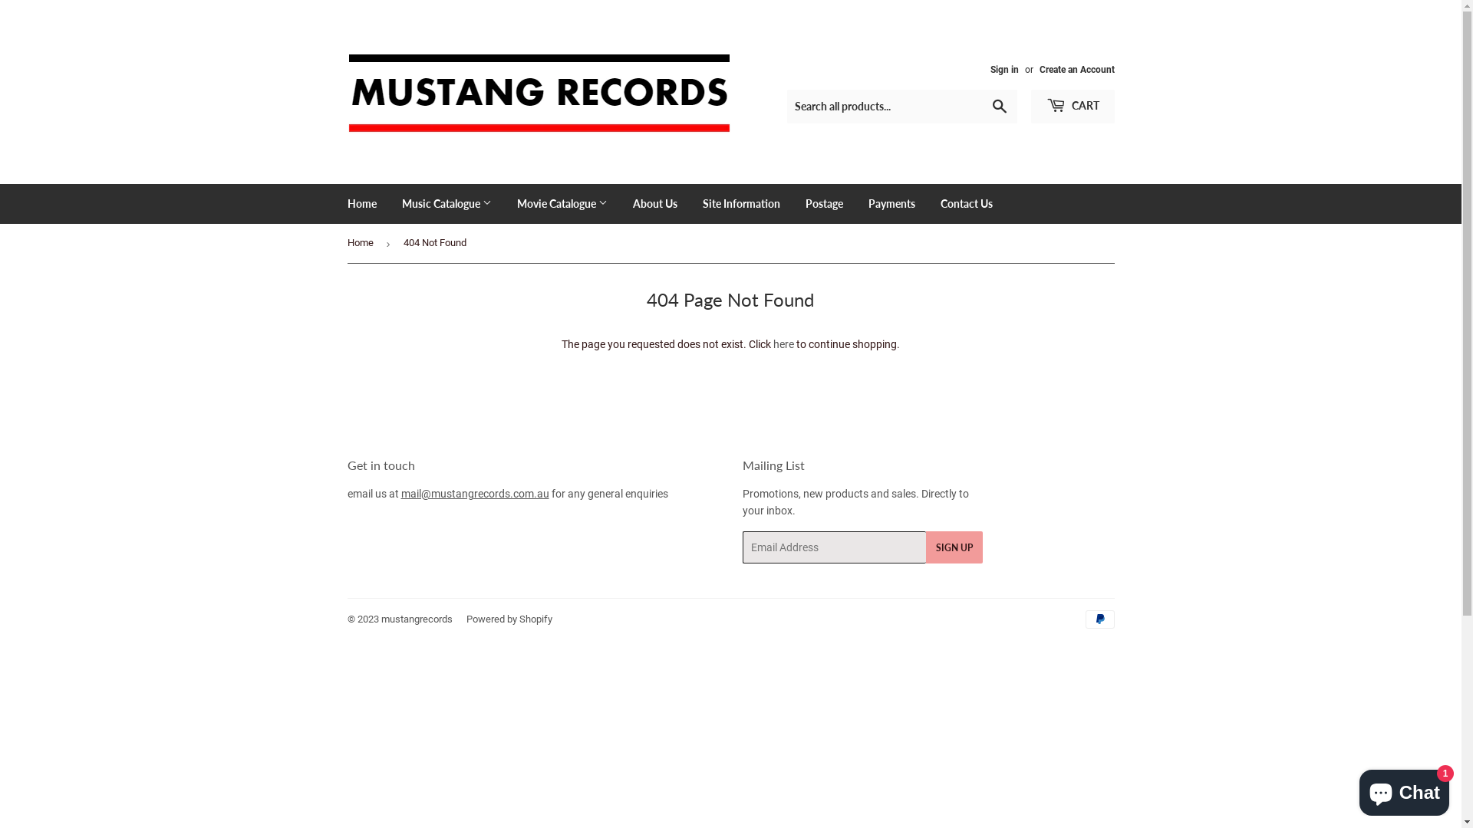 Image resolution: width=1473 pixels, height=828 pixels. I want to click on Home, so click(362, 244).